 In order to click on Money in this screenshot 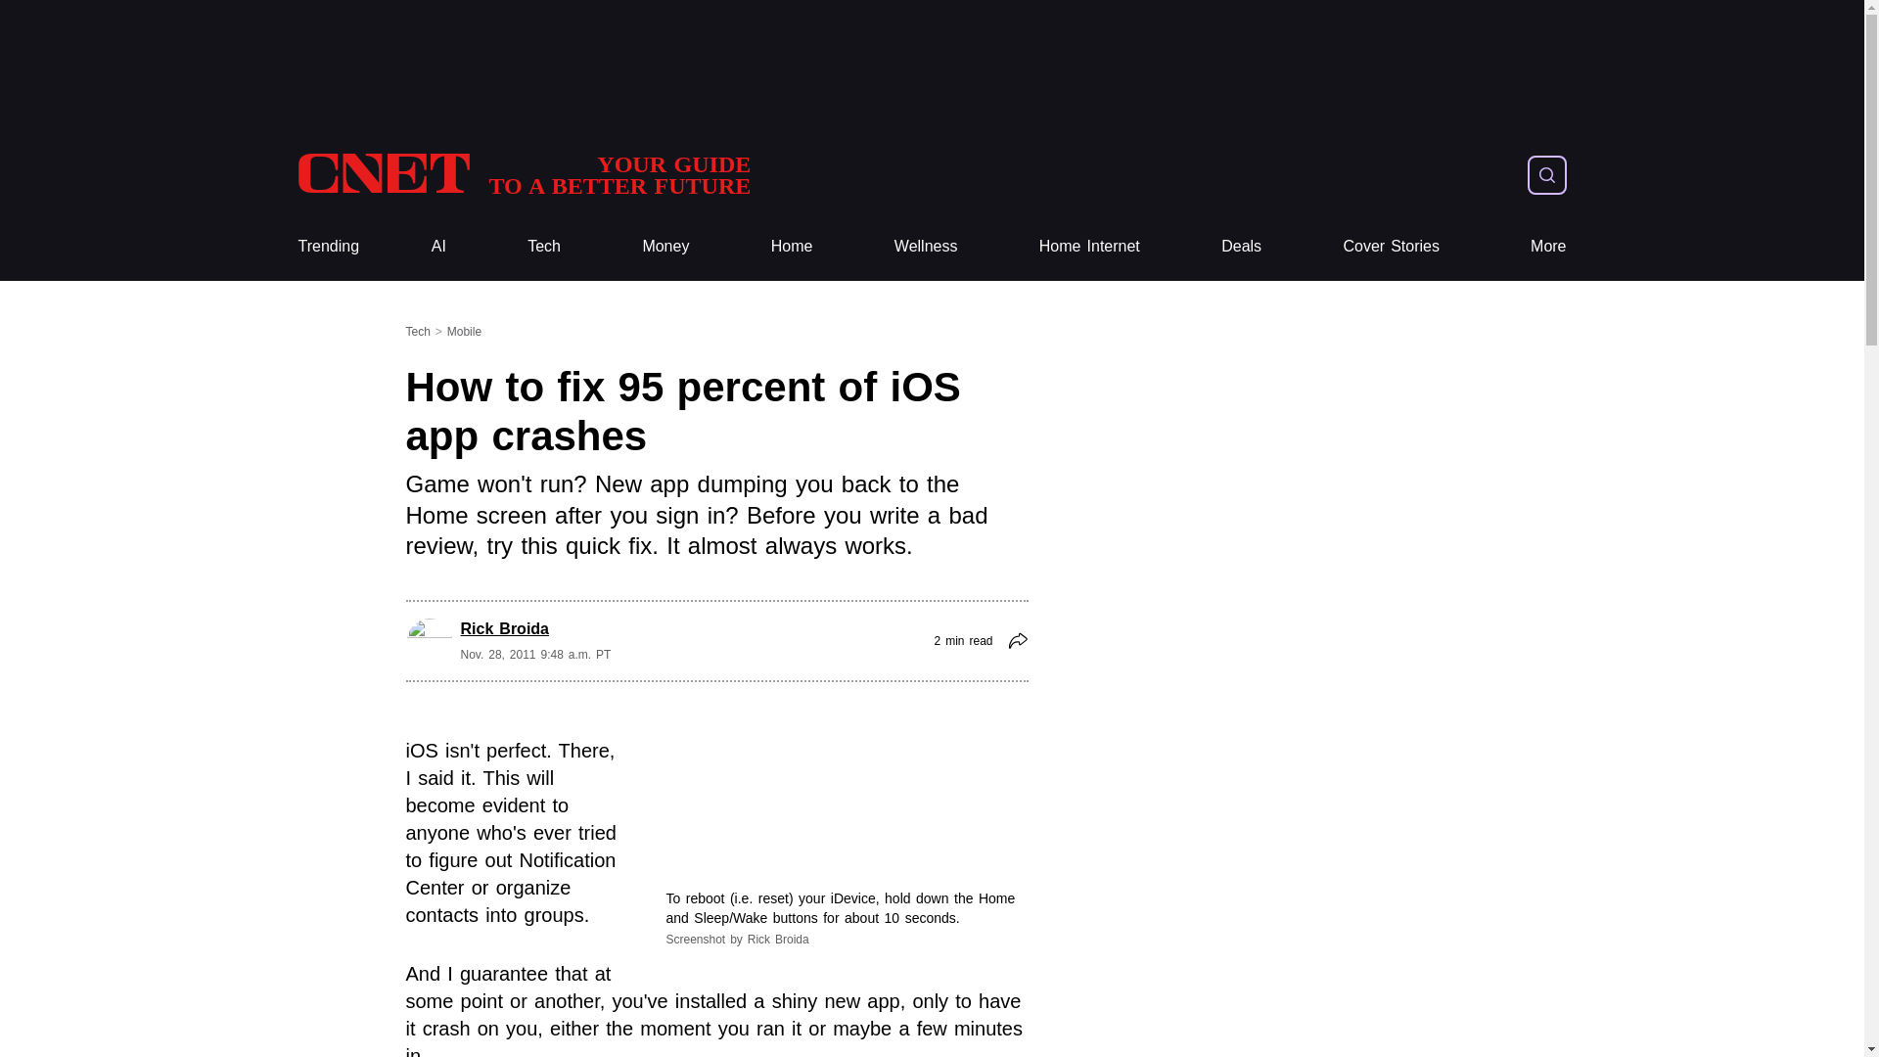, I will do `click(665, 247)`.